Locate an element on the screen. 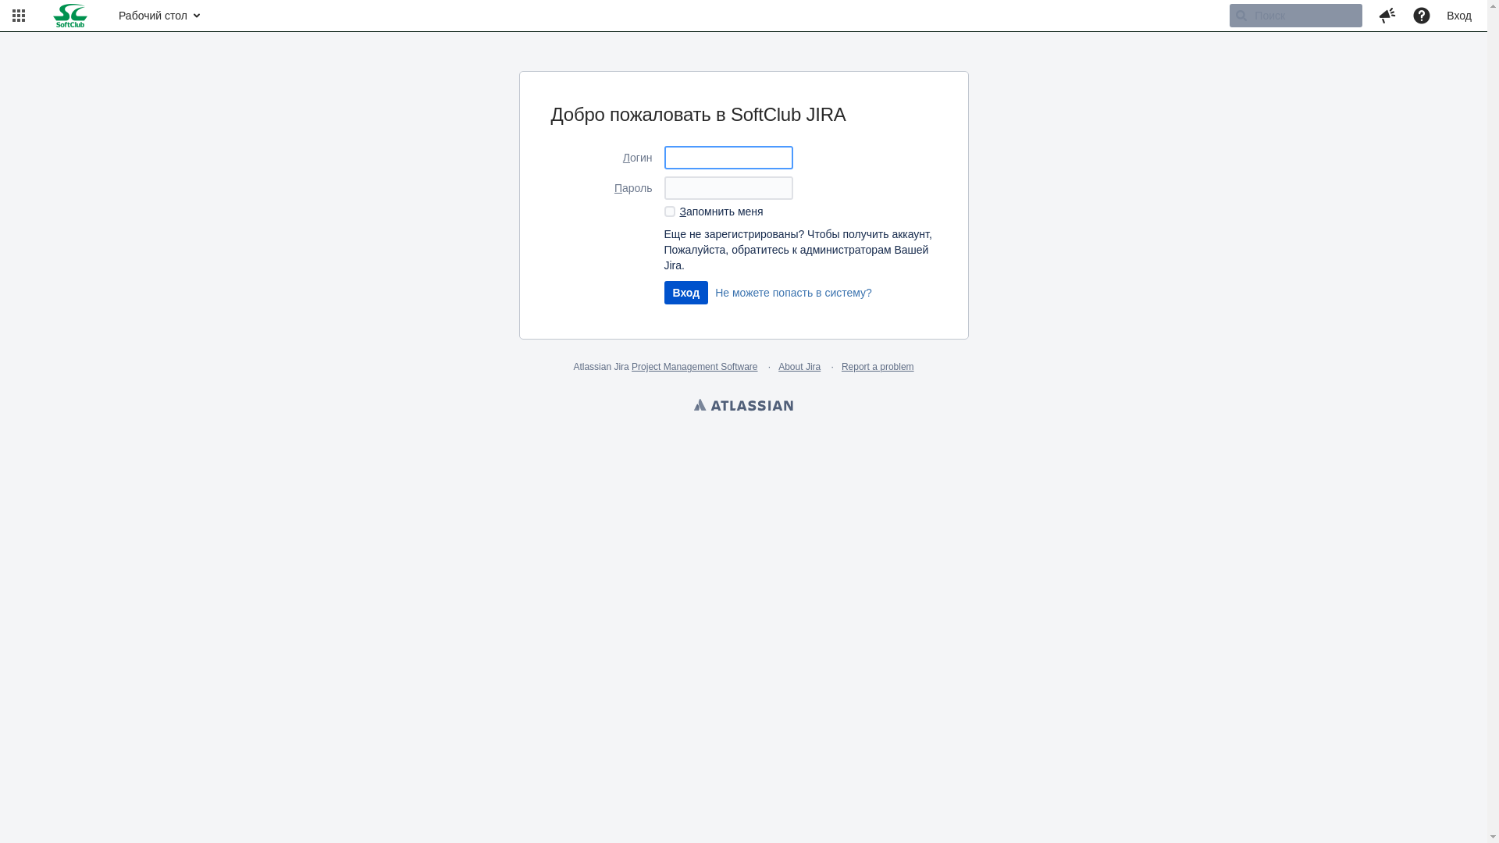 This screenshot has width=1499, height=843. Project Management Software is located at coordinates (695, 367).